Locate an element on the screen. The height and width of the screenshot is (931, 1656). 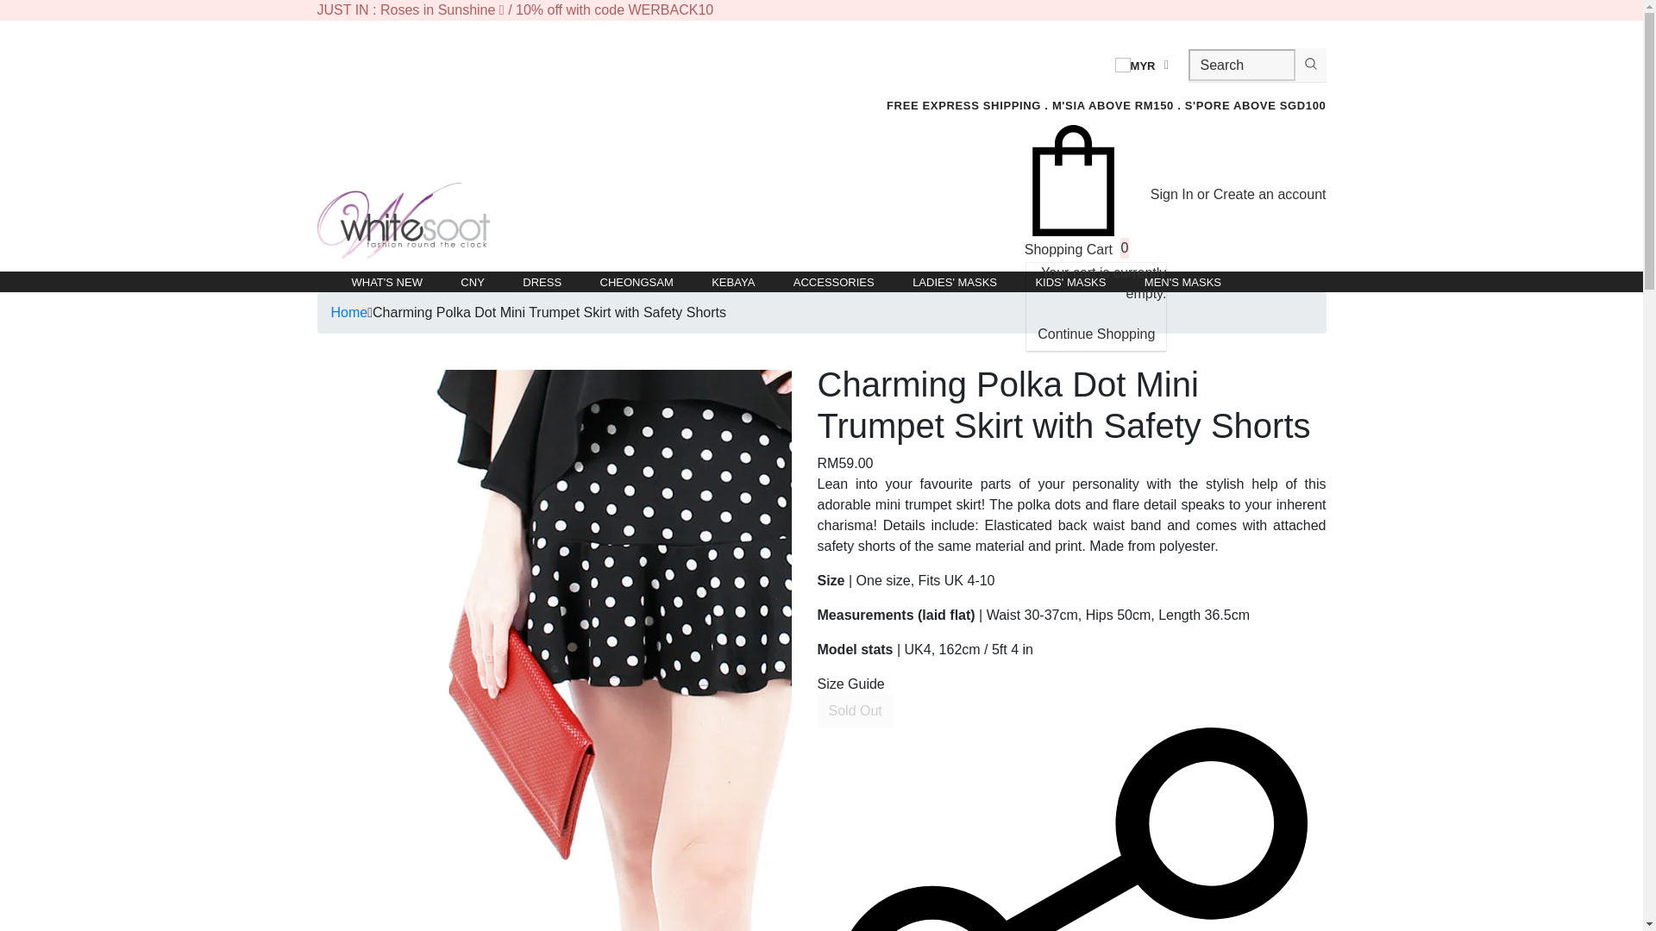
CNY is located at coordinates (471, 281).